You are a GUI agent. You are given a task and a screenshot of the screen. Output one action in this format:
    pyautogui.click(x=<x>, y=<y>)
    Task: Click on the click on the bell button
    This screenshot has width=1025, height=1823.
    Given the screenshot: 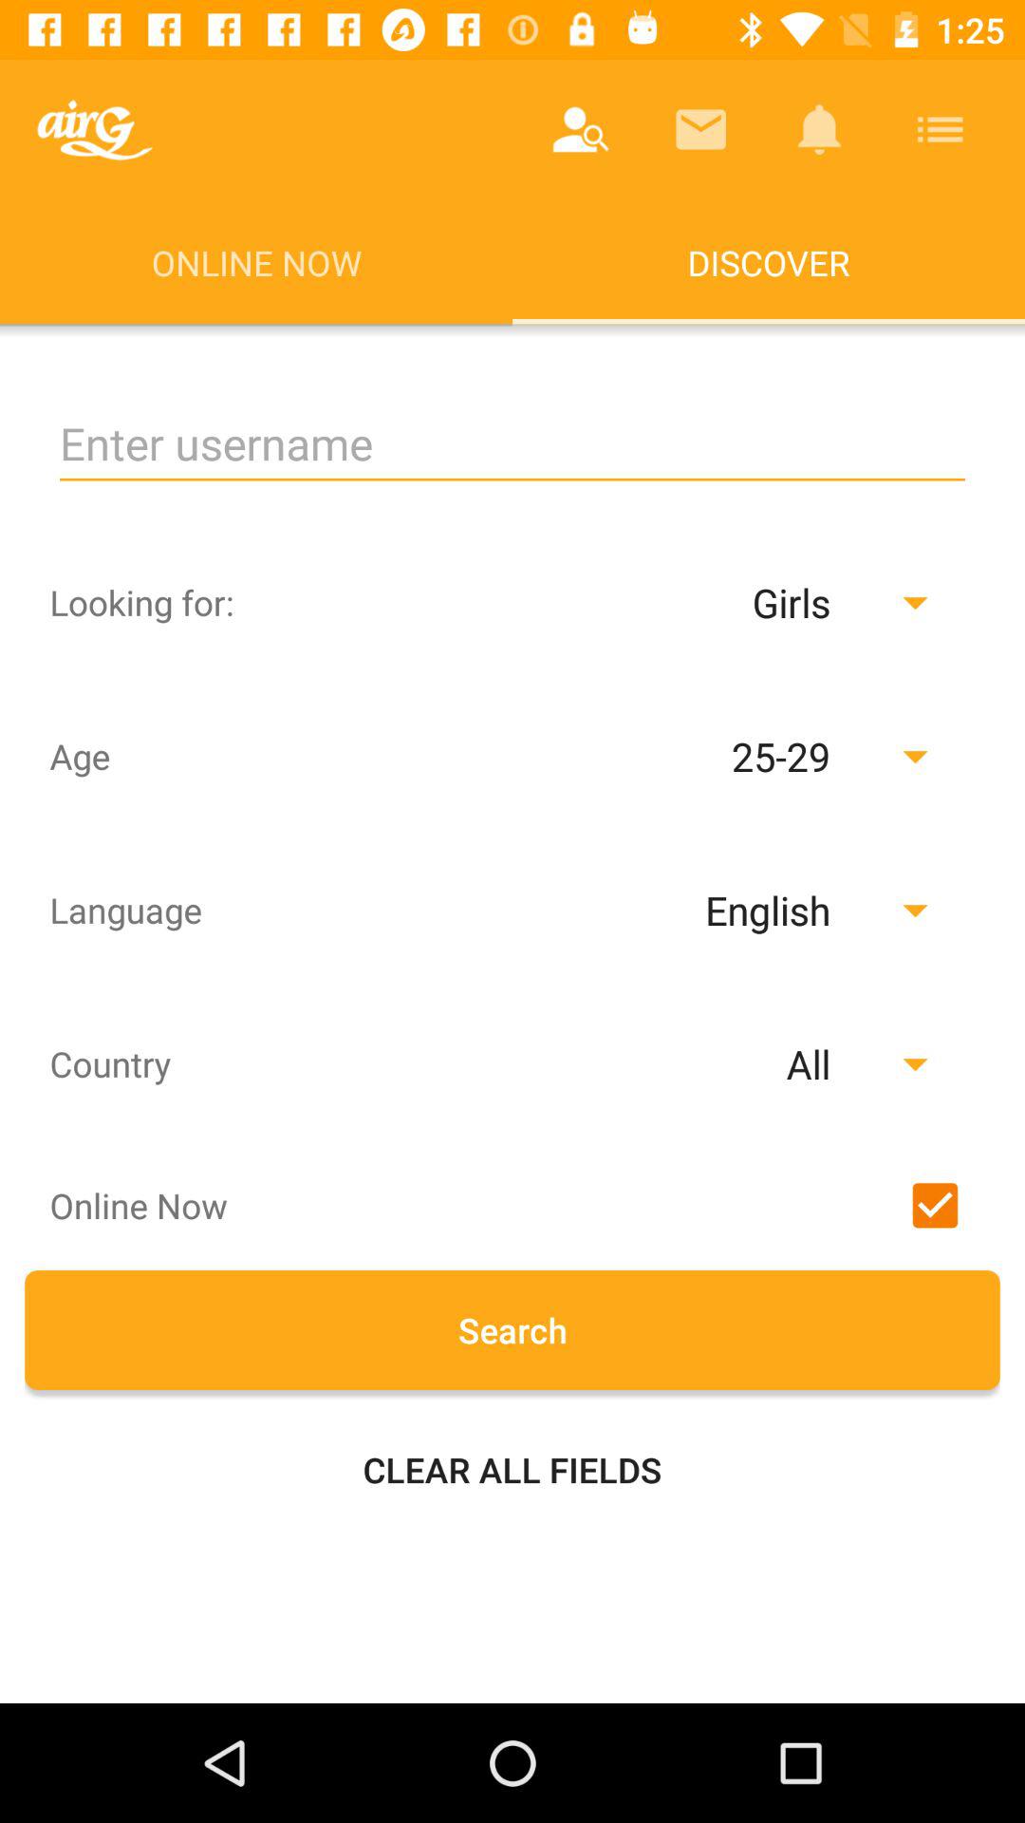 What is the action you would take?
    pyautogui.click(x=820, y=129)
    